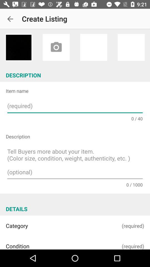  Describe the element at coordinates (10, 19) in the screenshot. I see `tap app next to the create listing item` at that location.